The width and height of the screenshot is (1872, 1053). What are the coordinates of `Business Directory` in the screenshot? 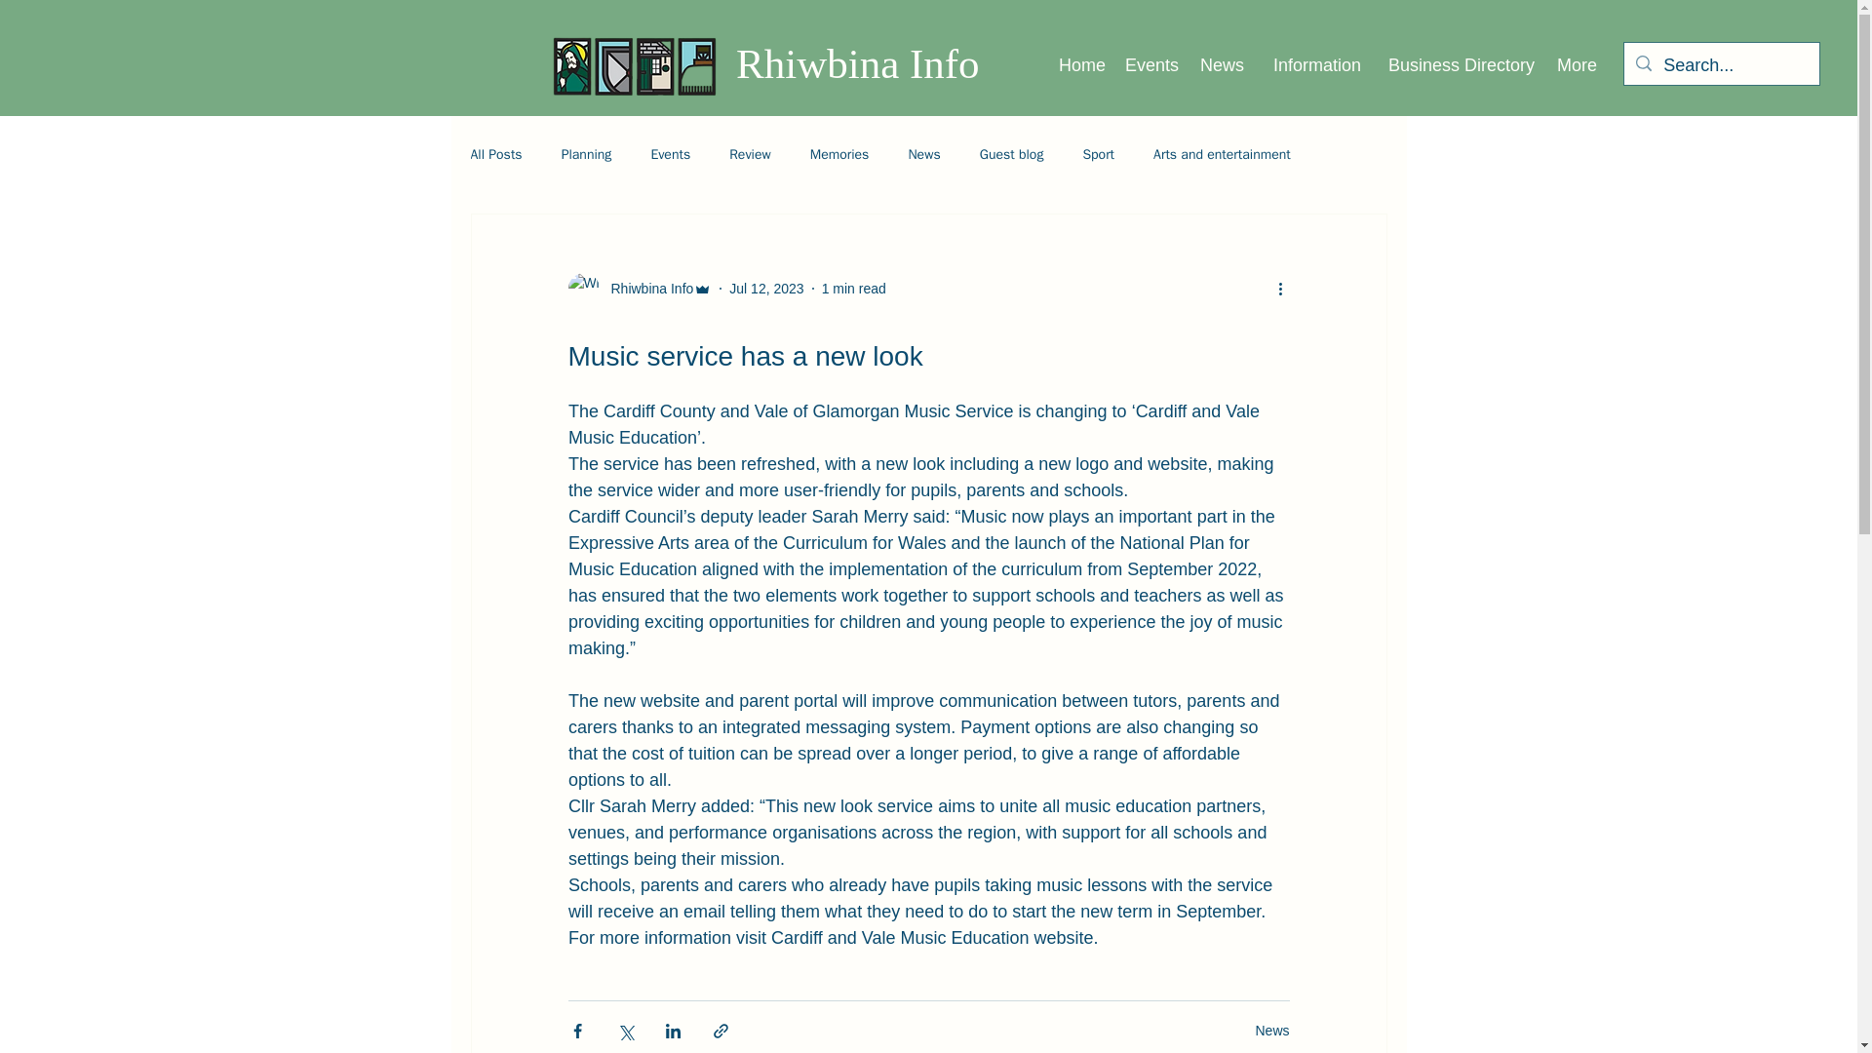 It's located at (1457, 64).